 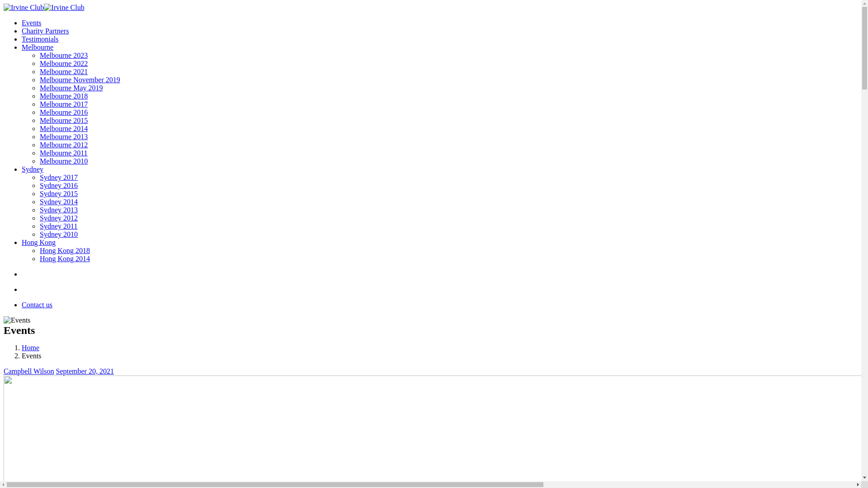 What do you see at coordinates (64, 136) in the screenshot?
I see `Melbourne 2013` at bounding box center [64, 136].